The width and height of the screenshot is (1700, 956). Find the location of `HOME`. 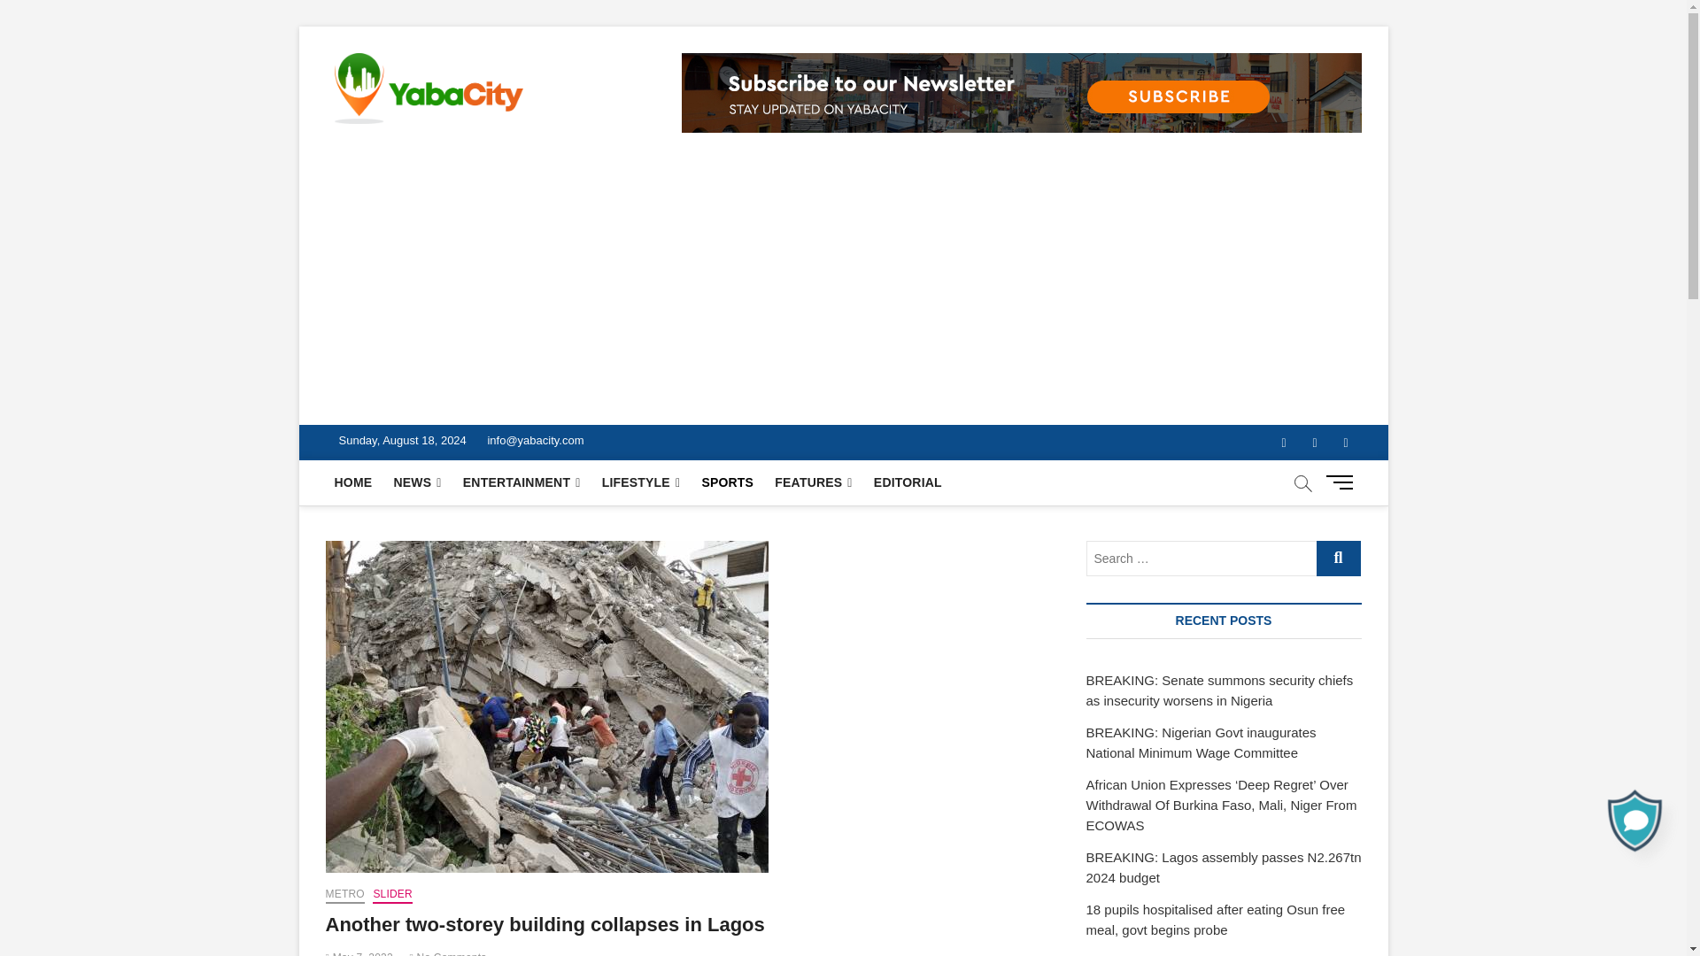

HOME is located at coordinates (353, 482).